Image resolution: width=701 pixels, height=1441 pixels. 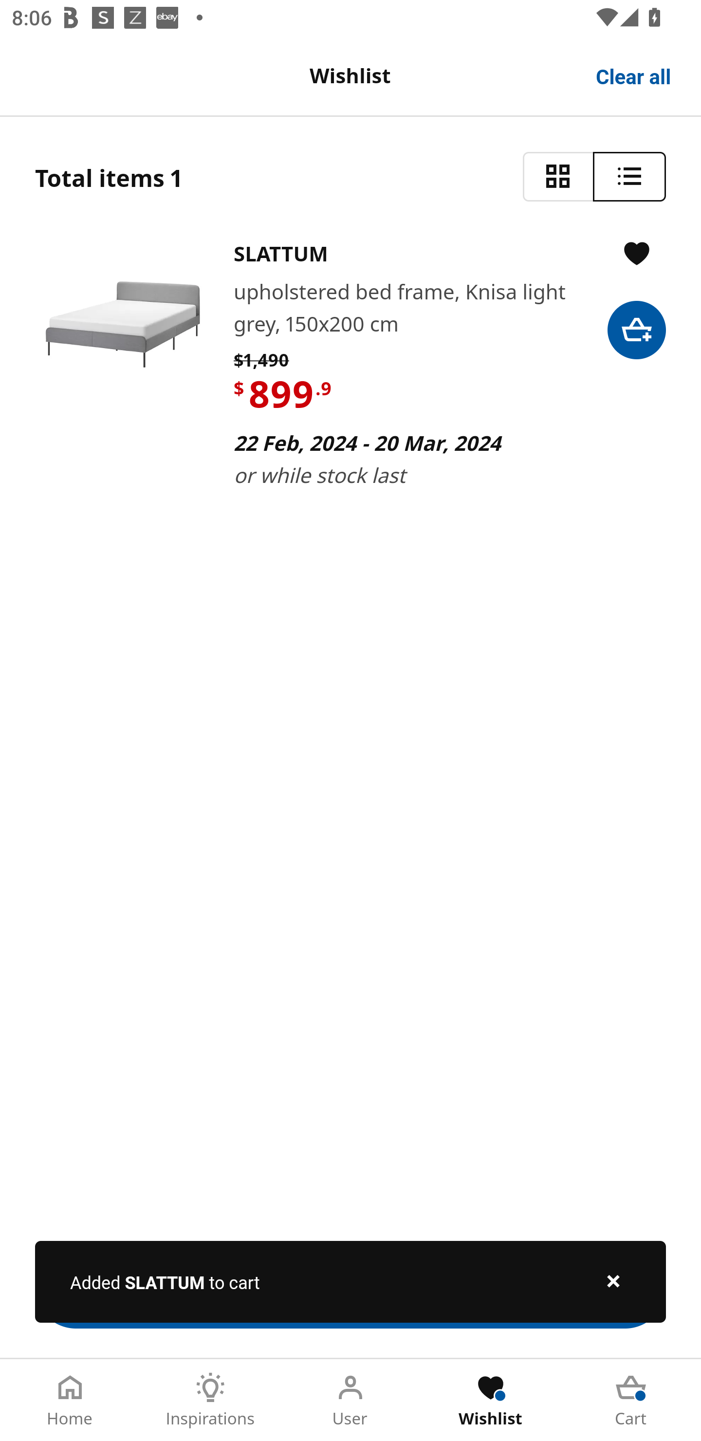 I want to click on Home
Tab 1 of 5, so click(x=70, y=1400).